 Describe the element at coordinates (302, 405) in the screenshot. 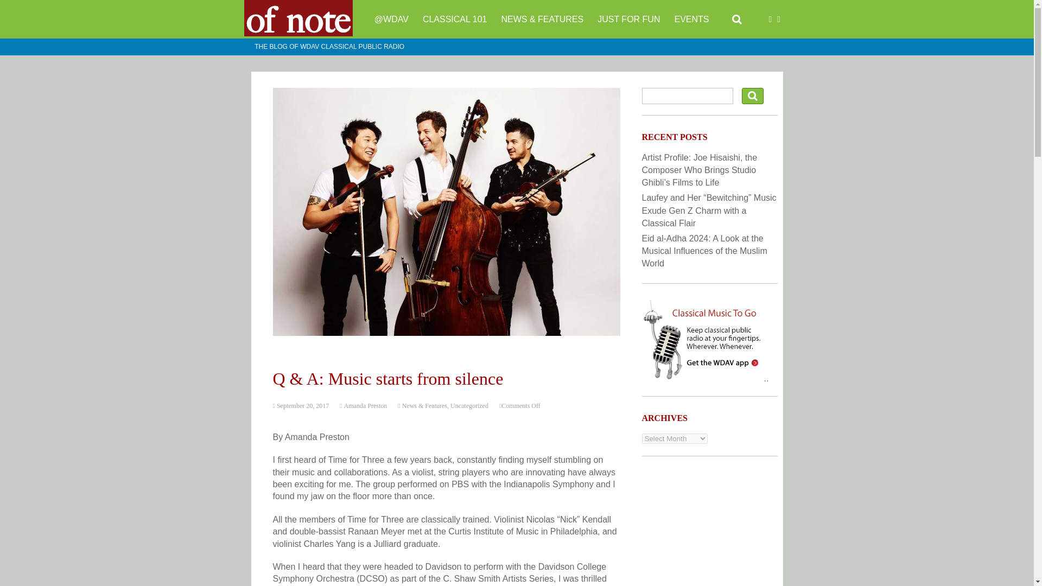

I see `September 20, 2017` at that location.